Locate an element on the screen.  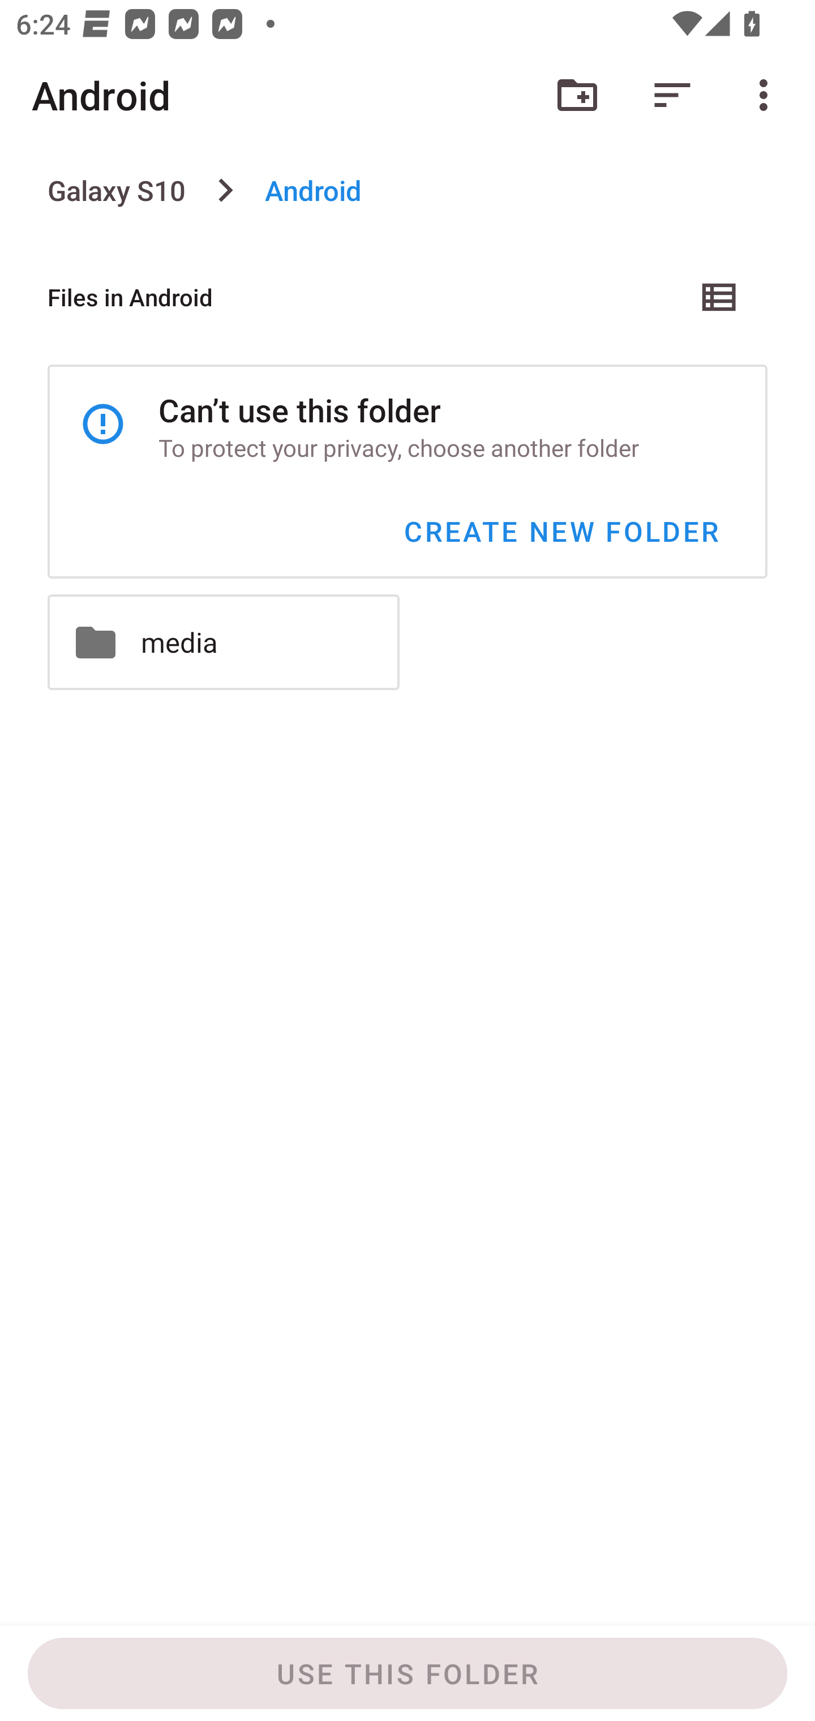
More options is located at coordinates (767, 95).